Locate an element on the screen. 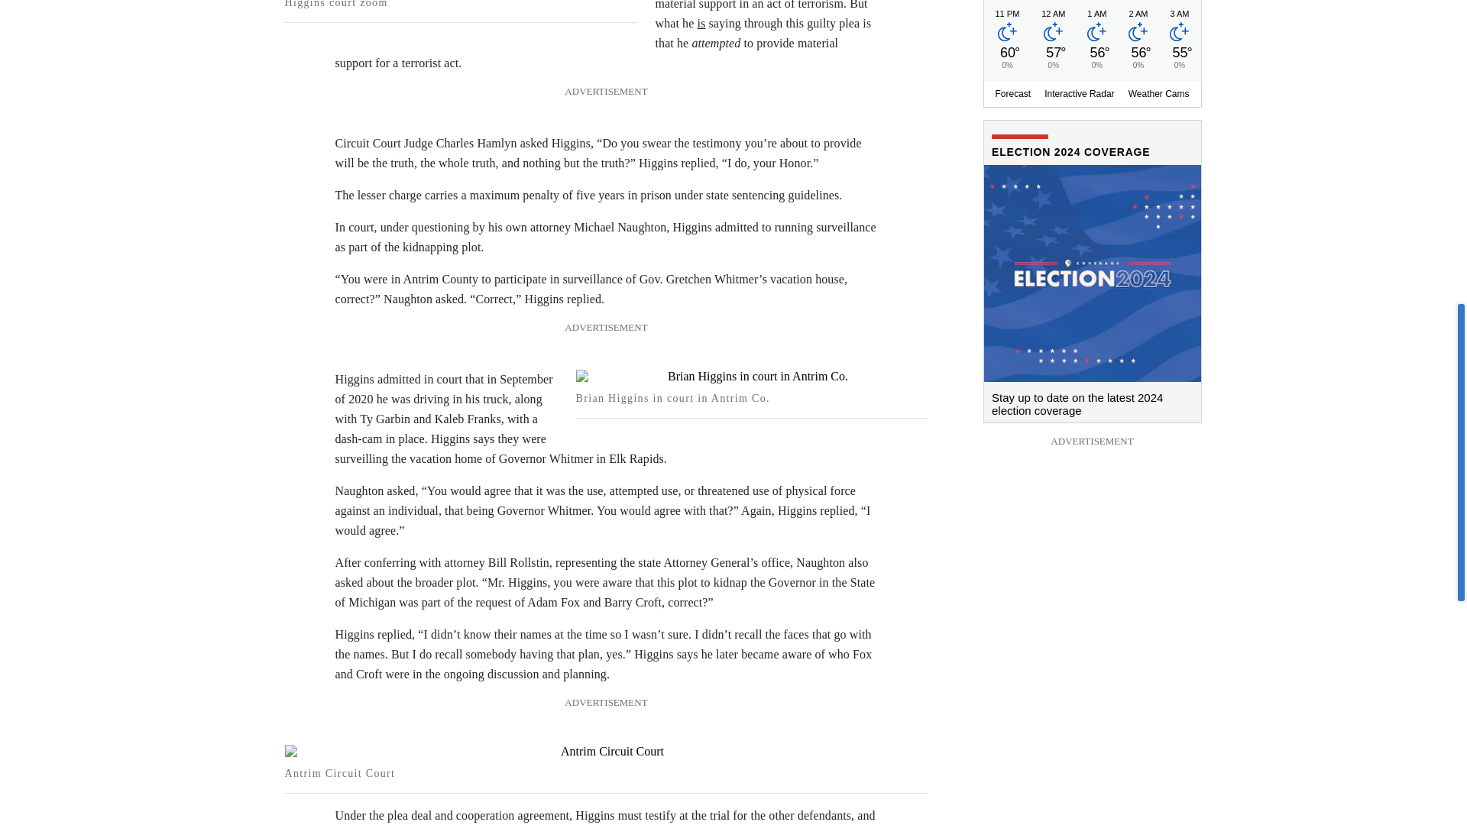 This screenshot has width=1467, height=825. Antrim Circuit Court is located at coordinates (605, 752).